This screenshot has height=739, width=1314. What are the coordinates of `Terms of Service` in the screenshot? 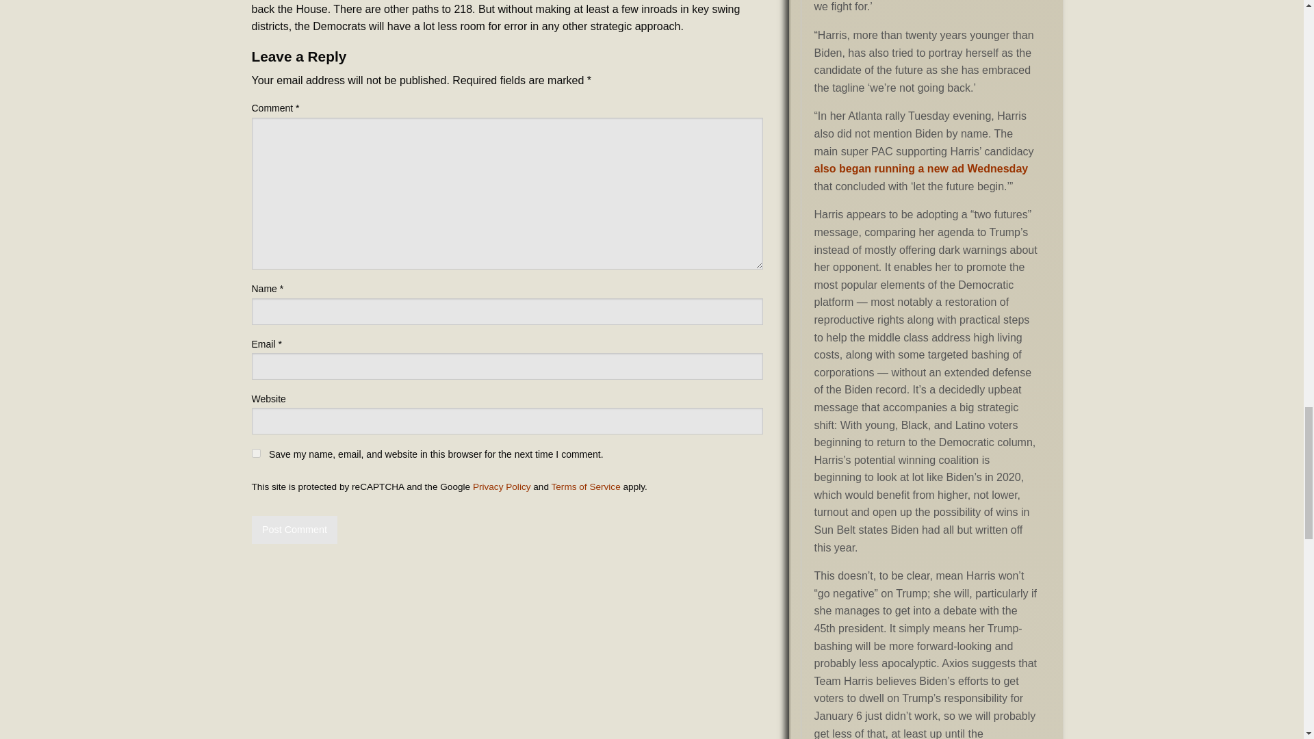 It's located at (586, 487).